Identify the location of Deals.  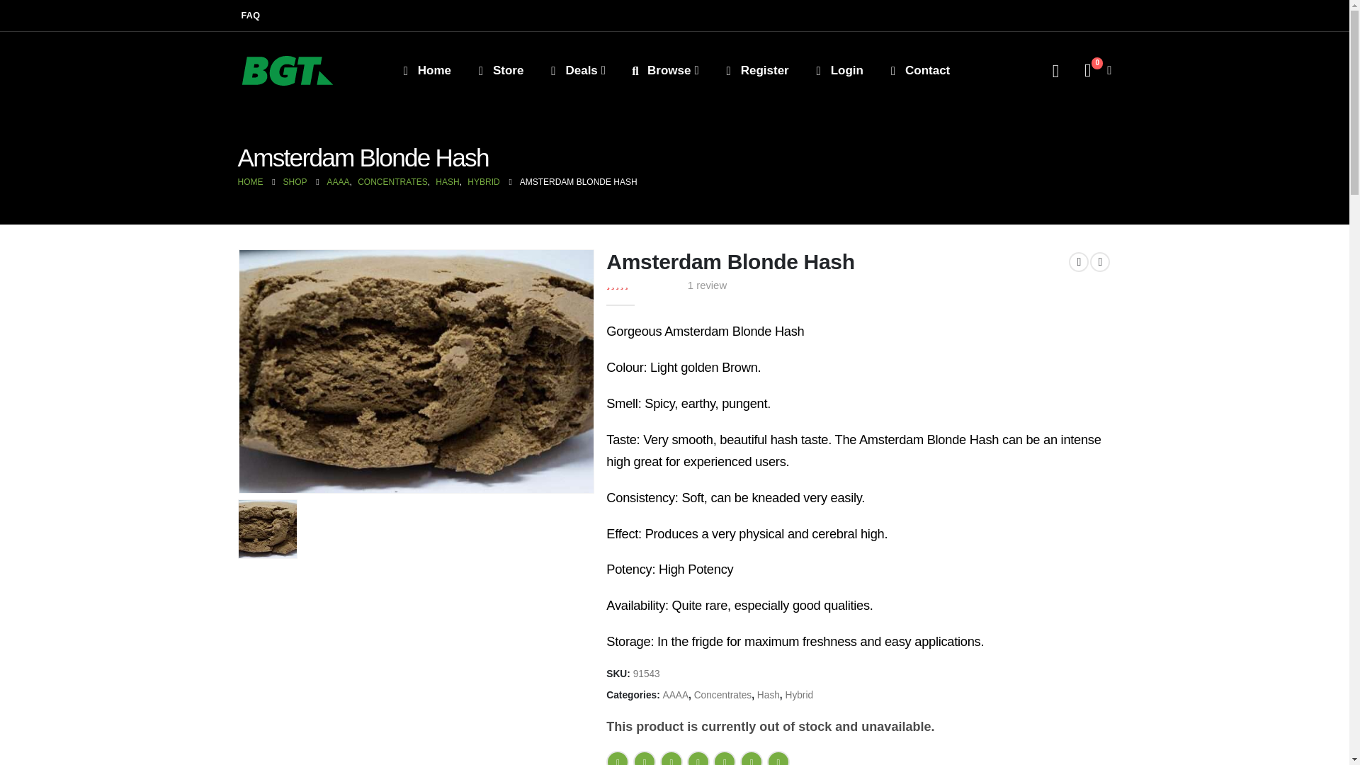
(577, 71).